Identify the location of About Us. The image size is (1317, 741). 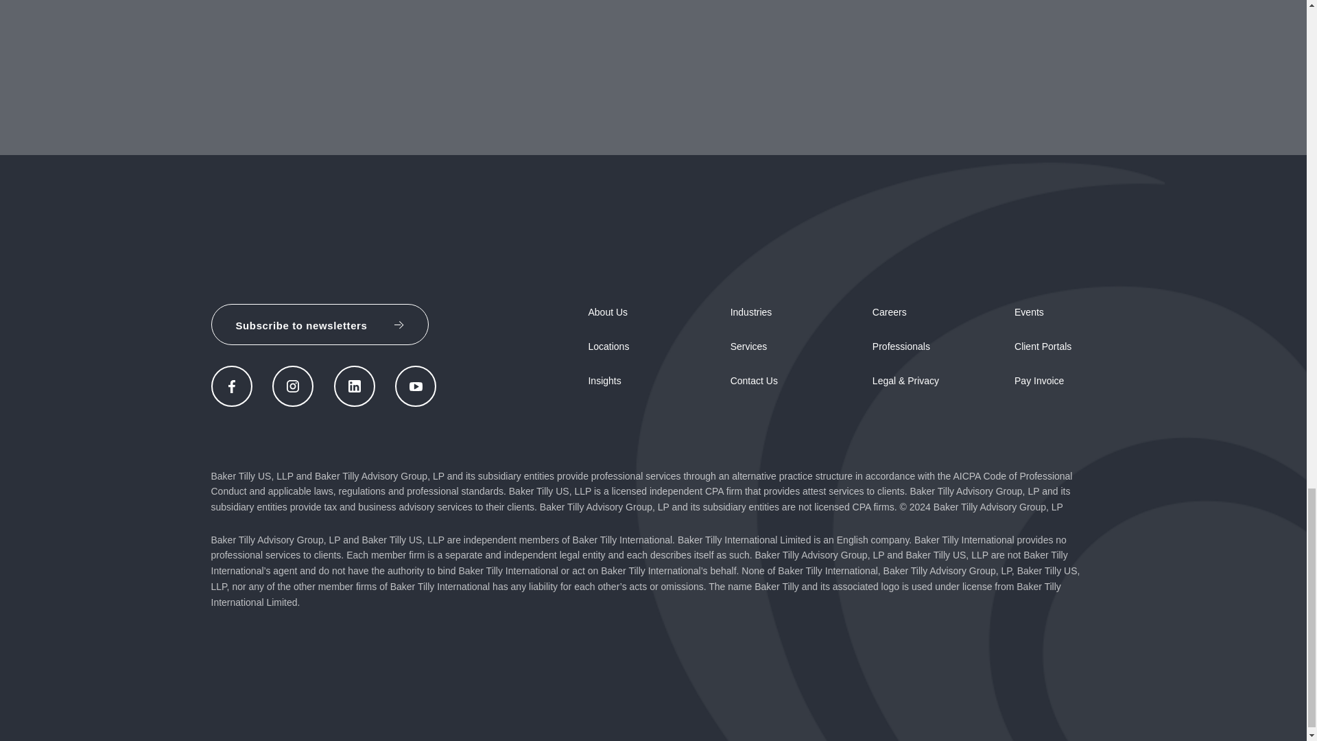
(608, 312).